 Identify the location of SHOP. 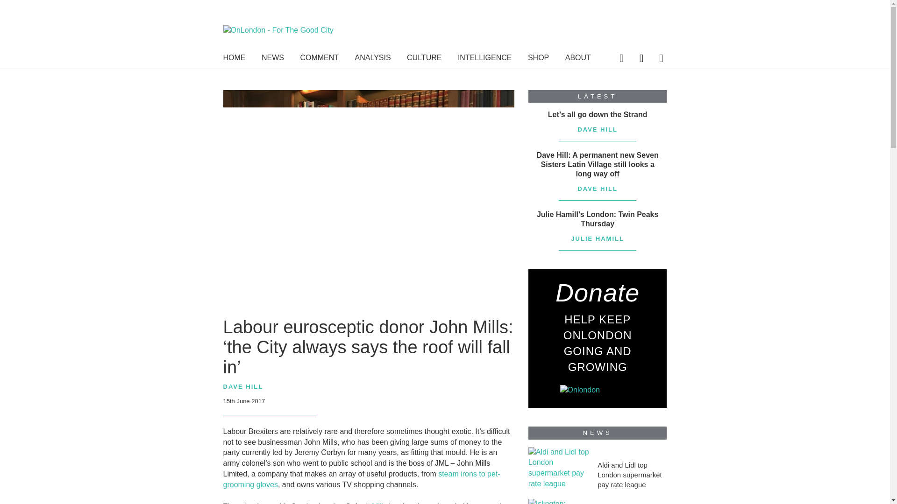
(538, 60).